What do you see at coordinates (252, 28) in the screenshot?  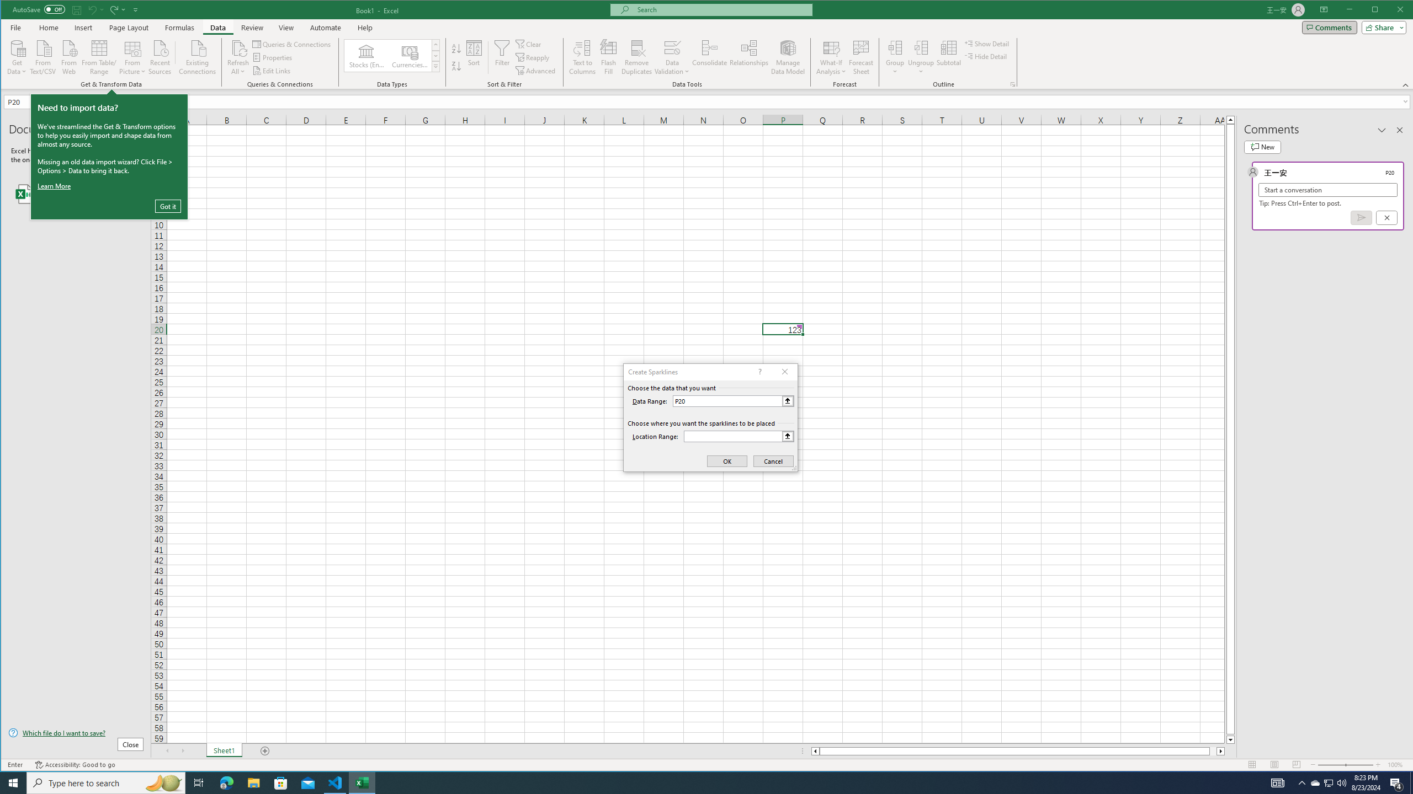 I see `Review` at bounding box center [252, 28].